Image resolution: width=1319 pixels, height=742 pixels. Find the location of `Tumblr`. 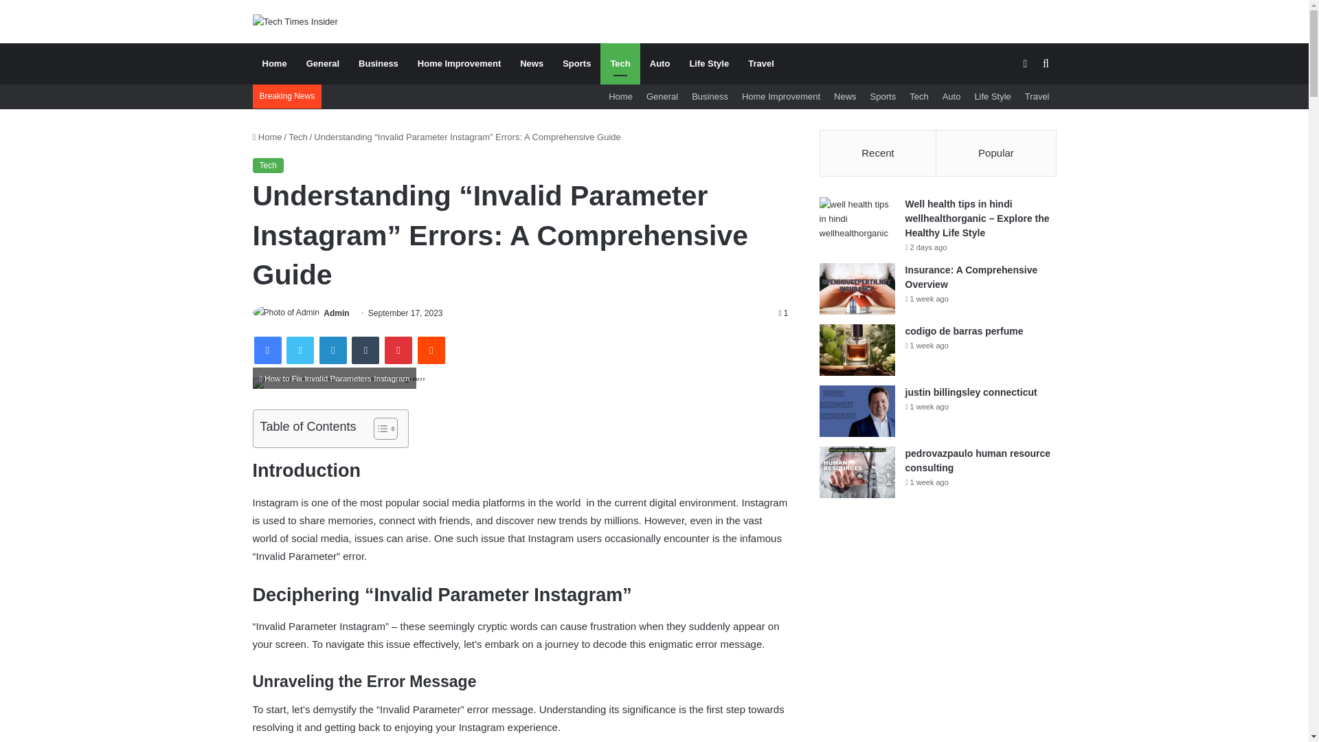

Tumblr is located at coordinates (365, 350).